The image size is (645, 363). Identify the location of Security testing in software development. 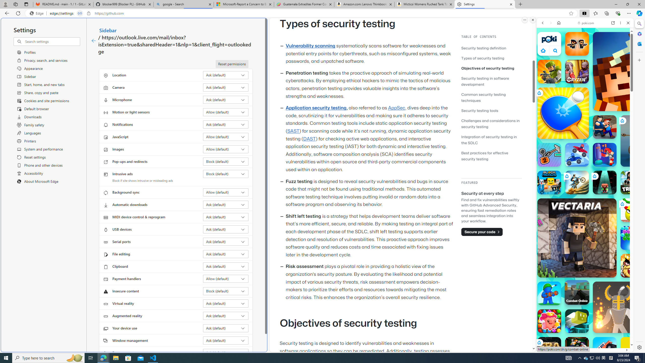
(485, 81).